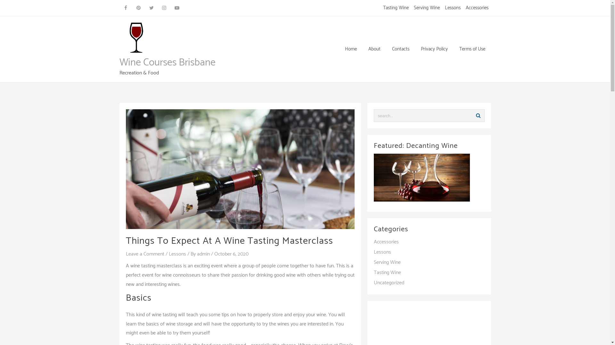  I want to click on Contacts, so click(401, 49).